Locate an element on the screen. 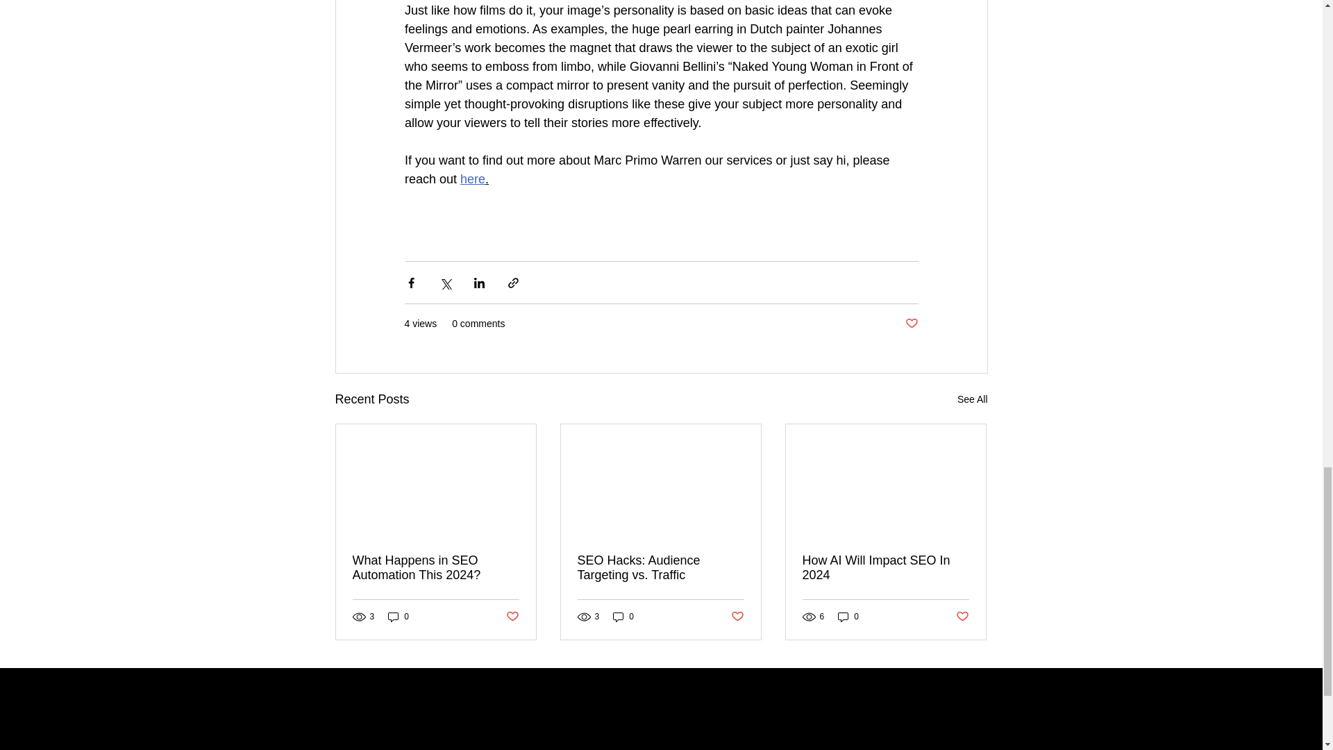  Post not marked as liked is located at coordinates (962, 617).